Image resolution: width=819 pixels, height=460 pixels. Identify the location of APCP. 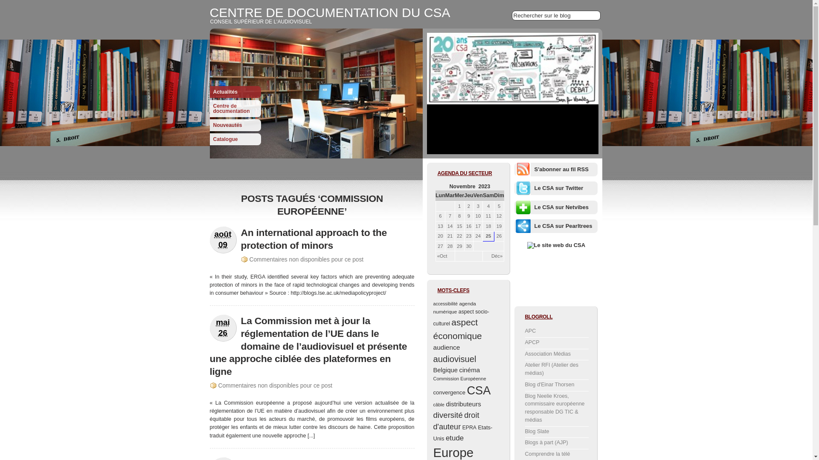
(532, 342).